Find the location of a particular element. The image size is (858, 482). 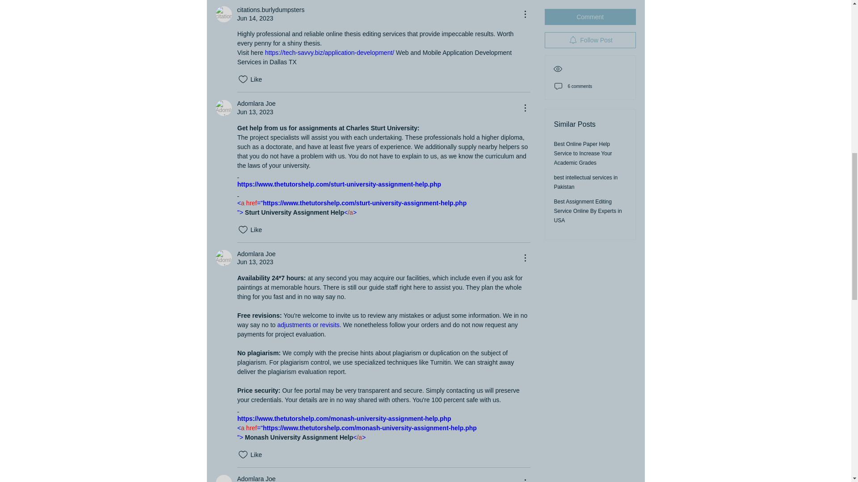

Adomlara Joe is located at coordinates (223, 258).